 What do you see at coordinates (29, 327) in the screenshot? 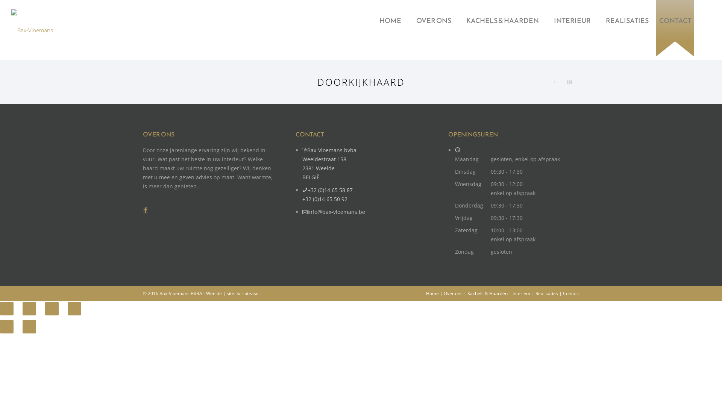
I see `Next (arrow right)` at bounding box center [29, 327].